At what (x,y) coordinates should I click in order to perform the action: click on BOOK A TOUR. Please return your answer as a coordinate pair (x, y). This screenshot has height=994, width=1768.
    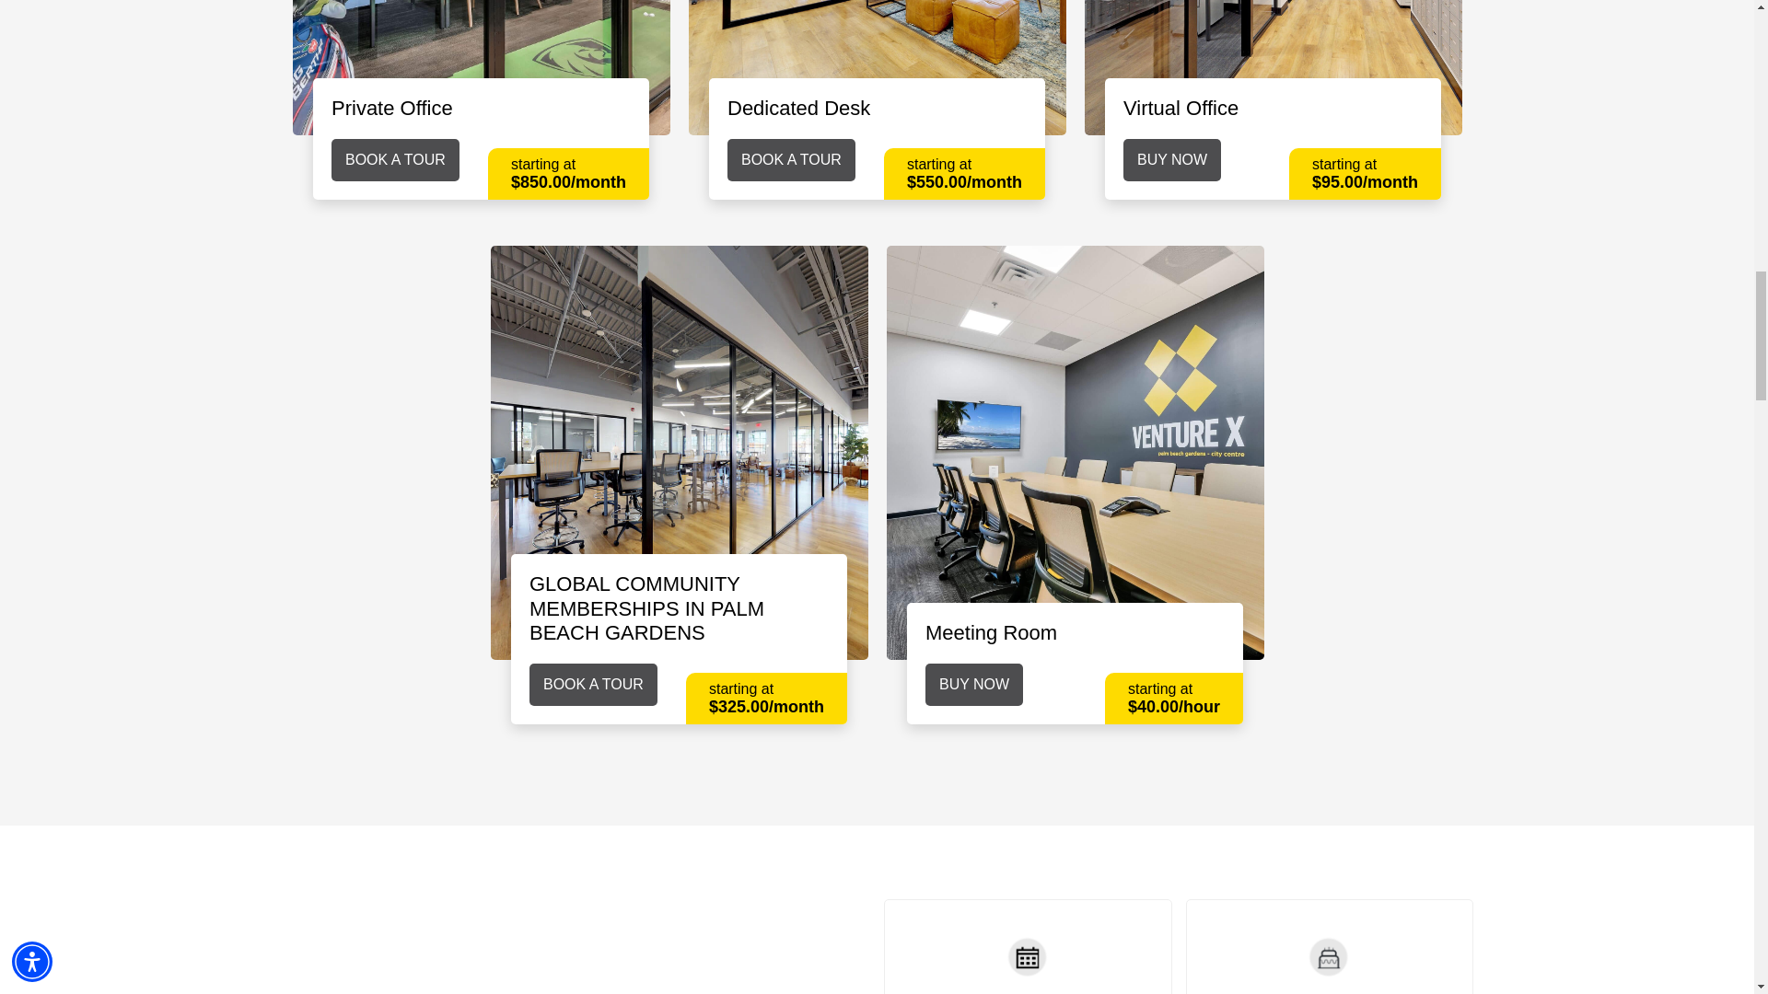
    Looking at the image, I should click on (396, 160).